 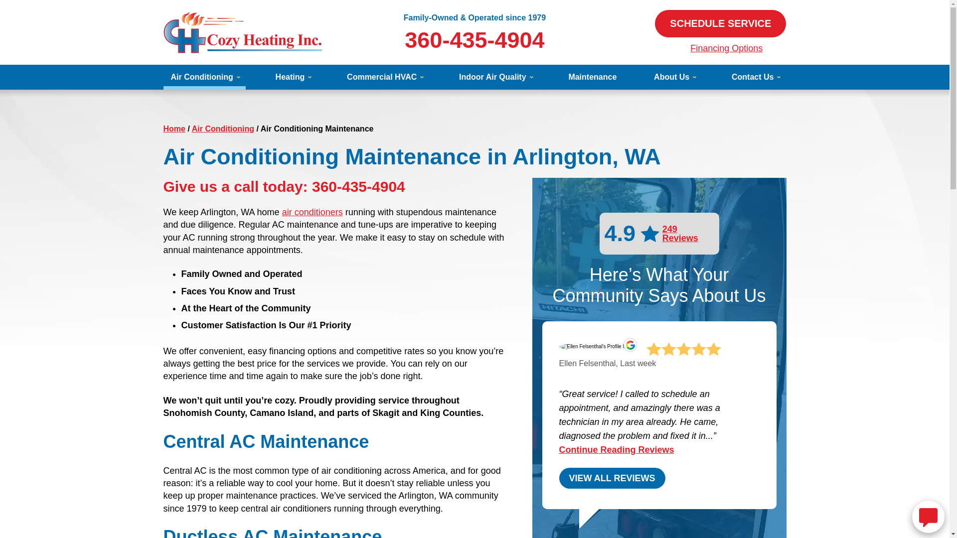 What do you see at coordinates (495, 77) in the screenshot?
I see `Indoor Air Quality` at bounding box center [495, 77].